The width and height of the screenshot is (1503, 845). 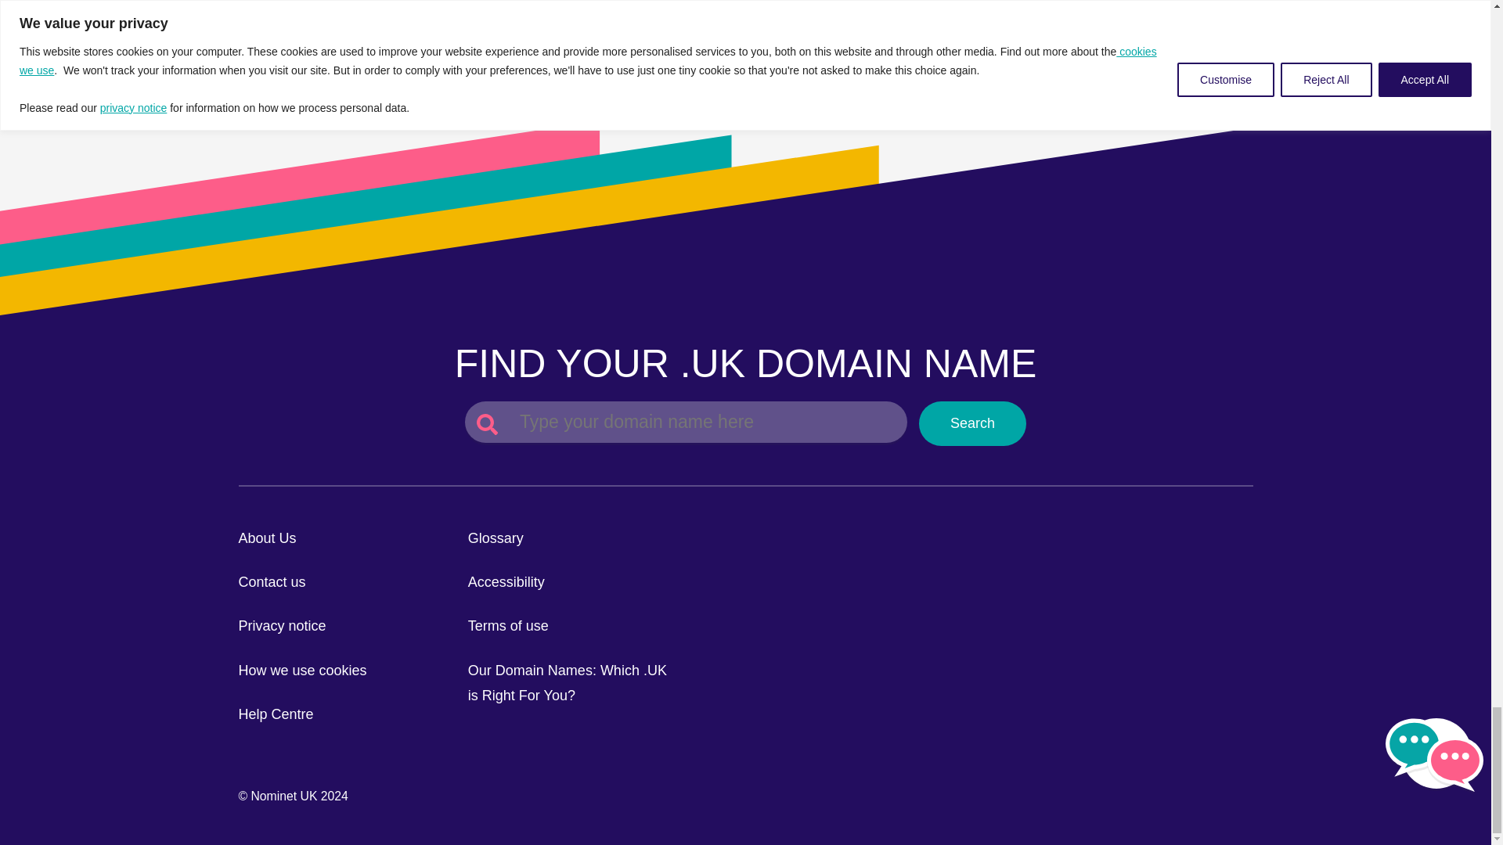 What do you see at coordinates (266, 538) in the screenshot?
I see `About Us` at bounding box center [266, 538].